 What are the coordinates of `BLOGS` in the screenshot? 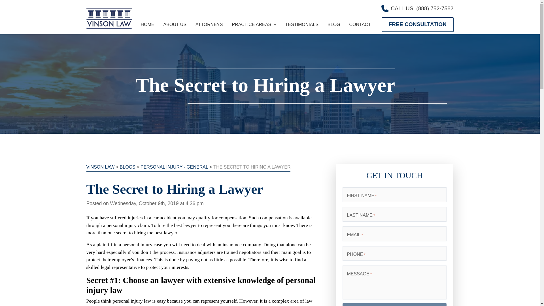 It's located at (127, 167).